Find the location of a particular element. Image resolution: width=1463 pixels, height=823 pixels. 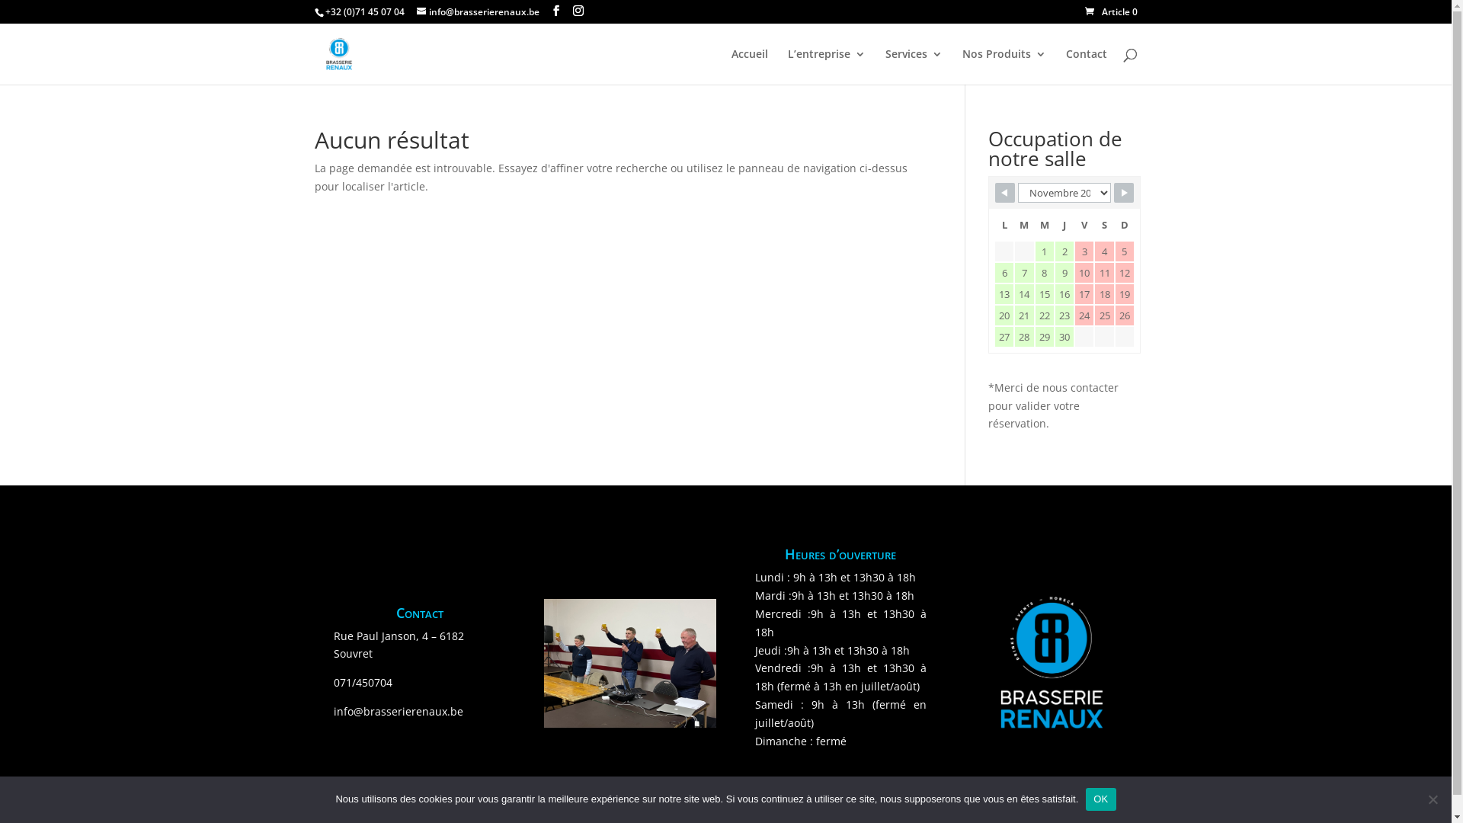

Non is located at coordinates (1433, 799).